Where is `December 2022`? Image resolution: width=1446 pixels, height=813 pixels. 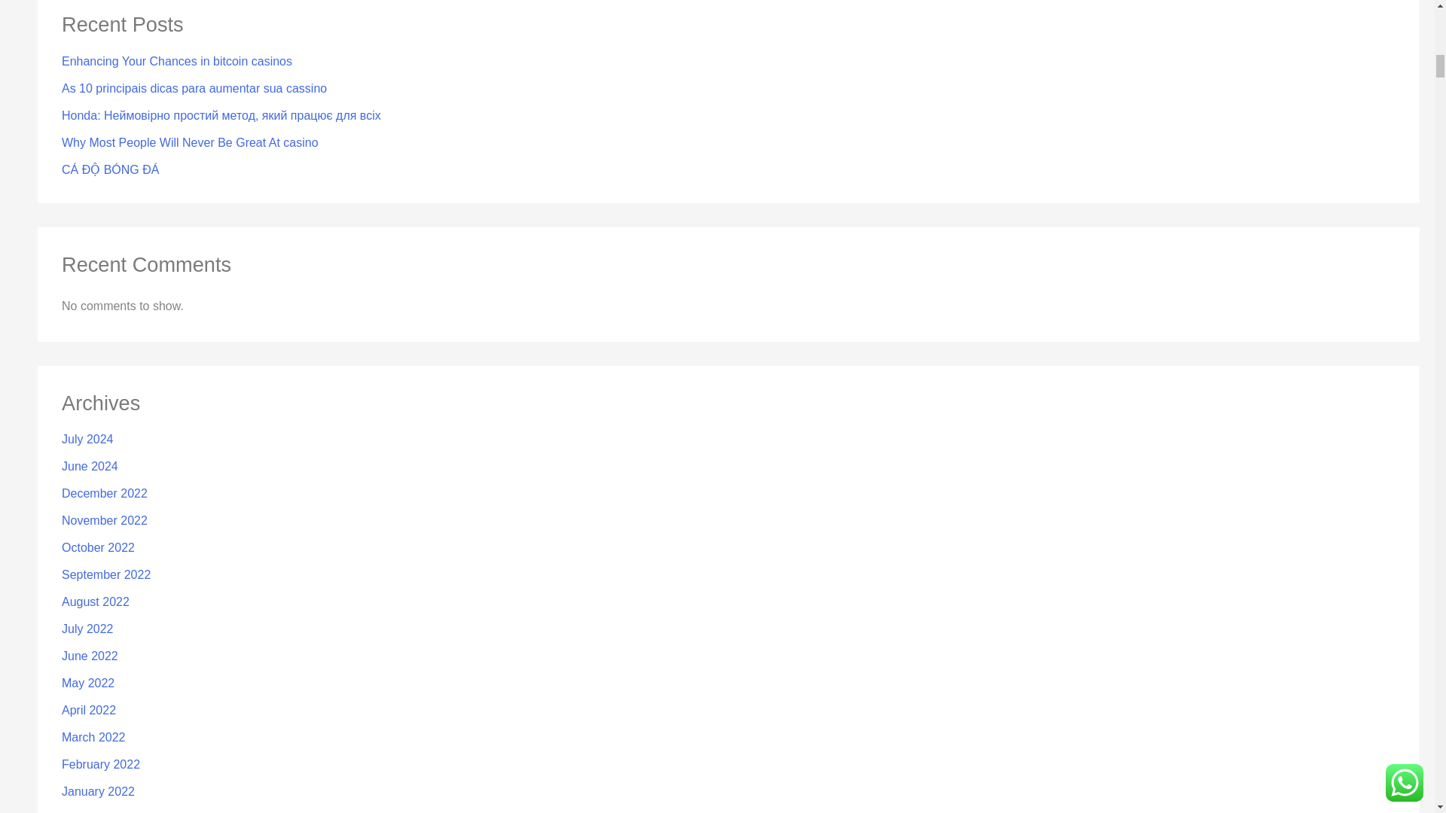
December 2022 is located at coordinates (104, 493).